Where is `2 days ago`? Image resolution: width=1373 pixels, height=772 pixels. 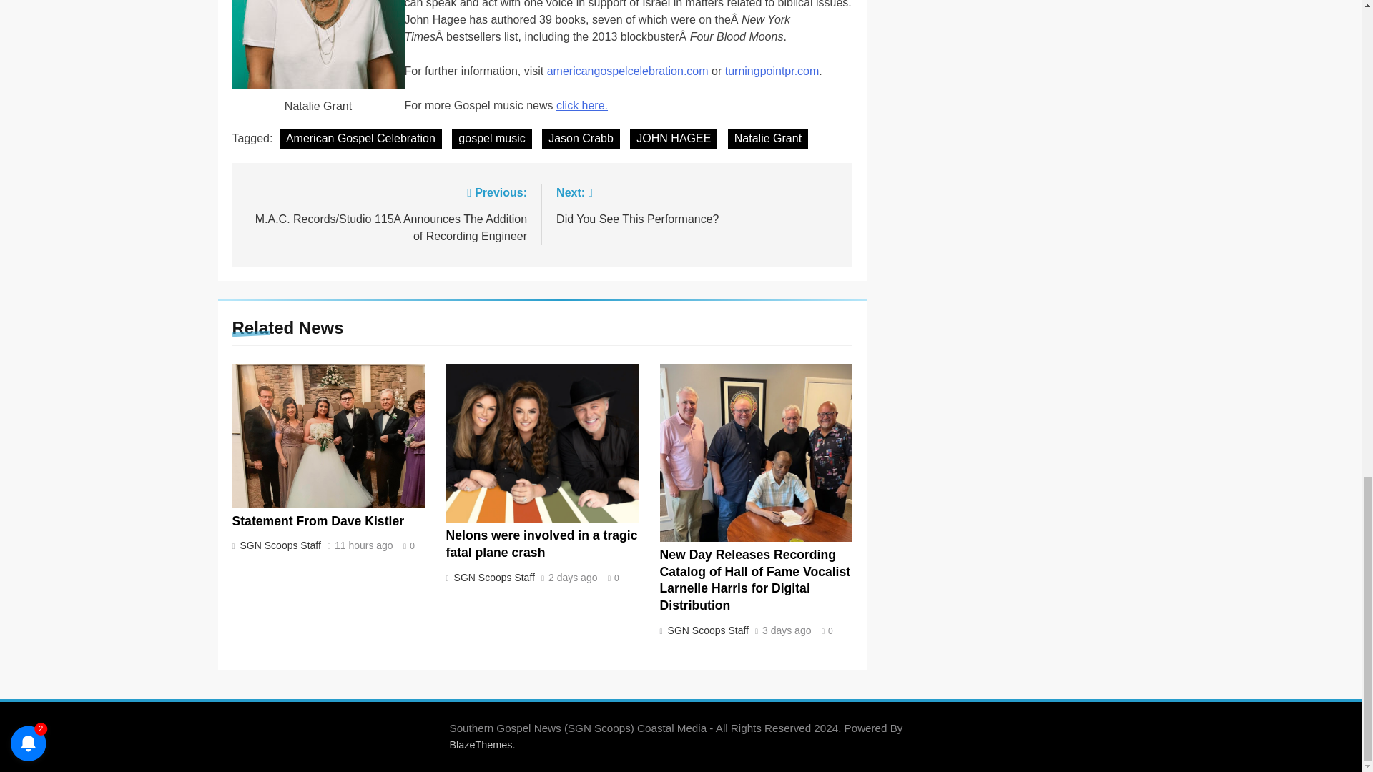 2 days ago is located at coordinates (572, 578).